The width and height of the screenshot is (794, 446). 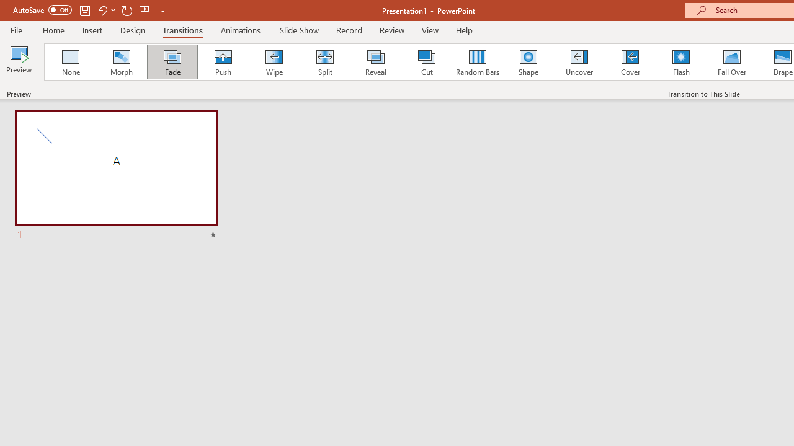 I want to click on Reveal, so click(x=375, y=62).